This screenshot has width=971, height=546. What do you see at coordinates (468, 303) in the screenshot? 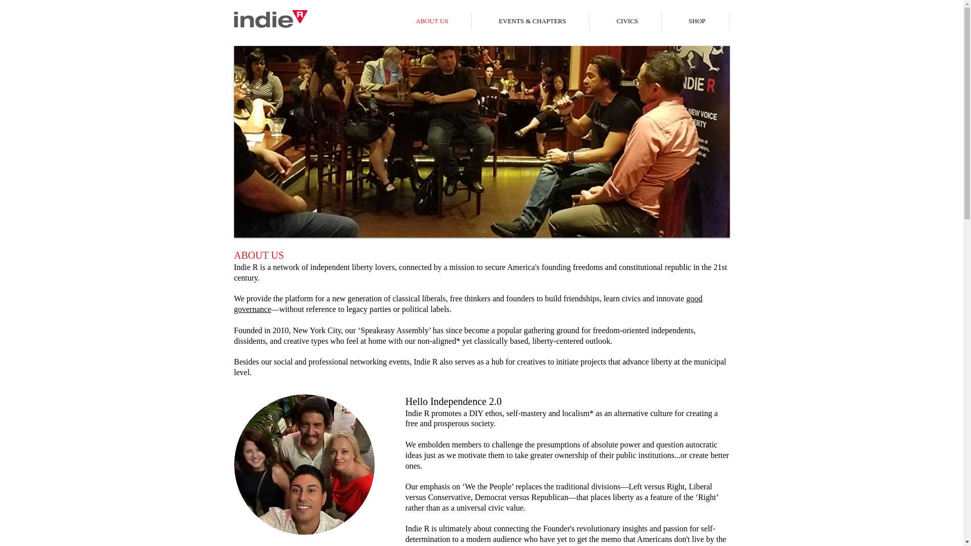
I see `good governance` at bounding box center [468, 303].